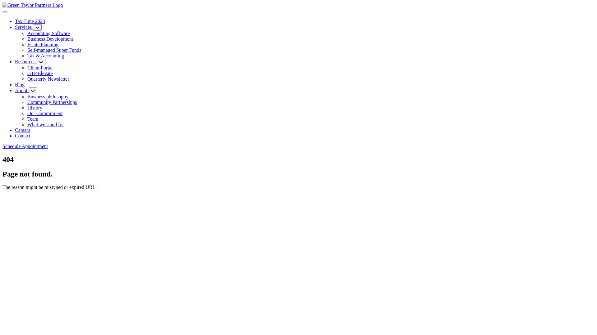  What do you see at coordinates (23, 136) in the screenshot?
I see `Contact` at bounding box center [23, 136].